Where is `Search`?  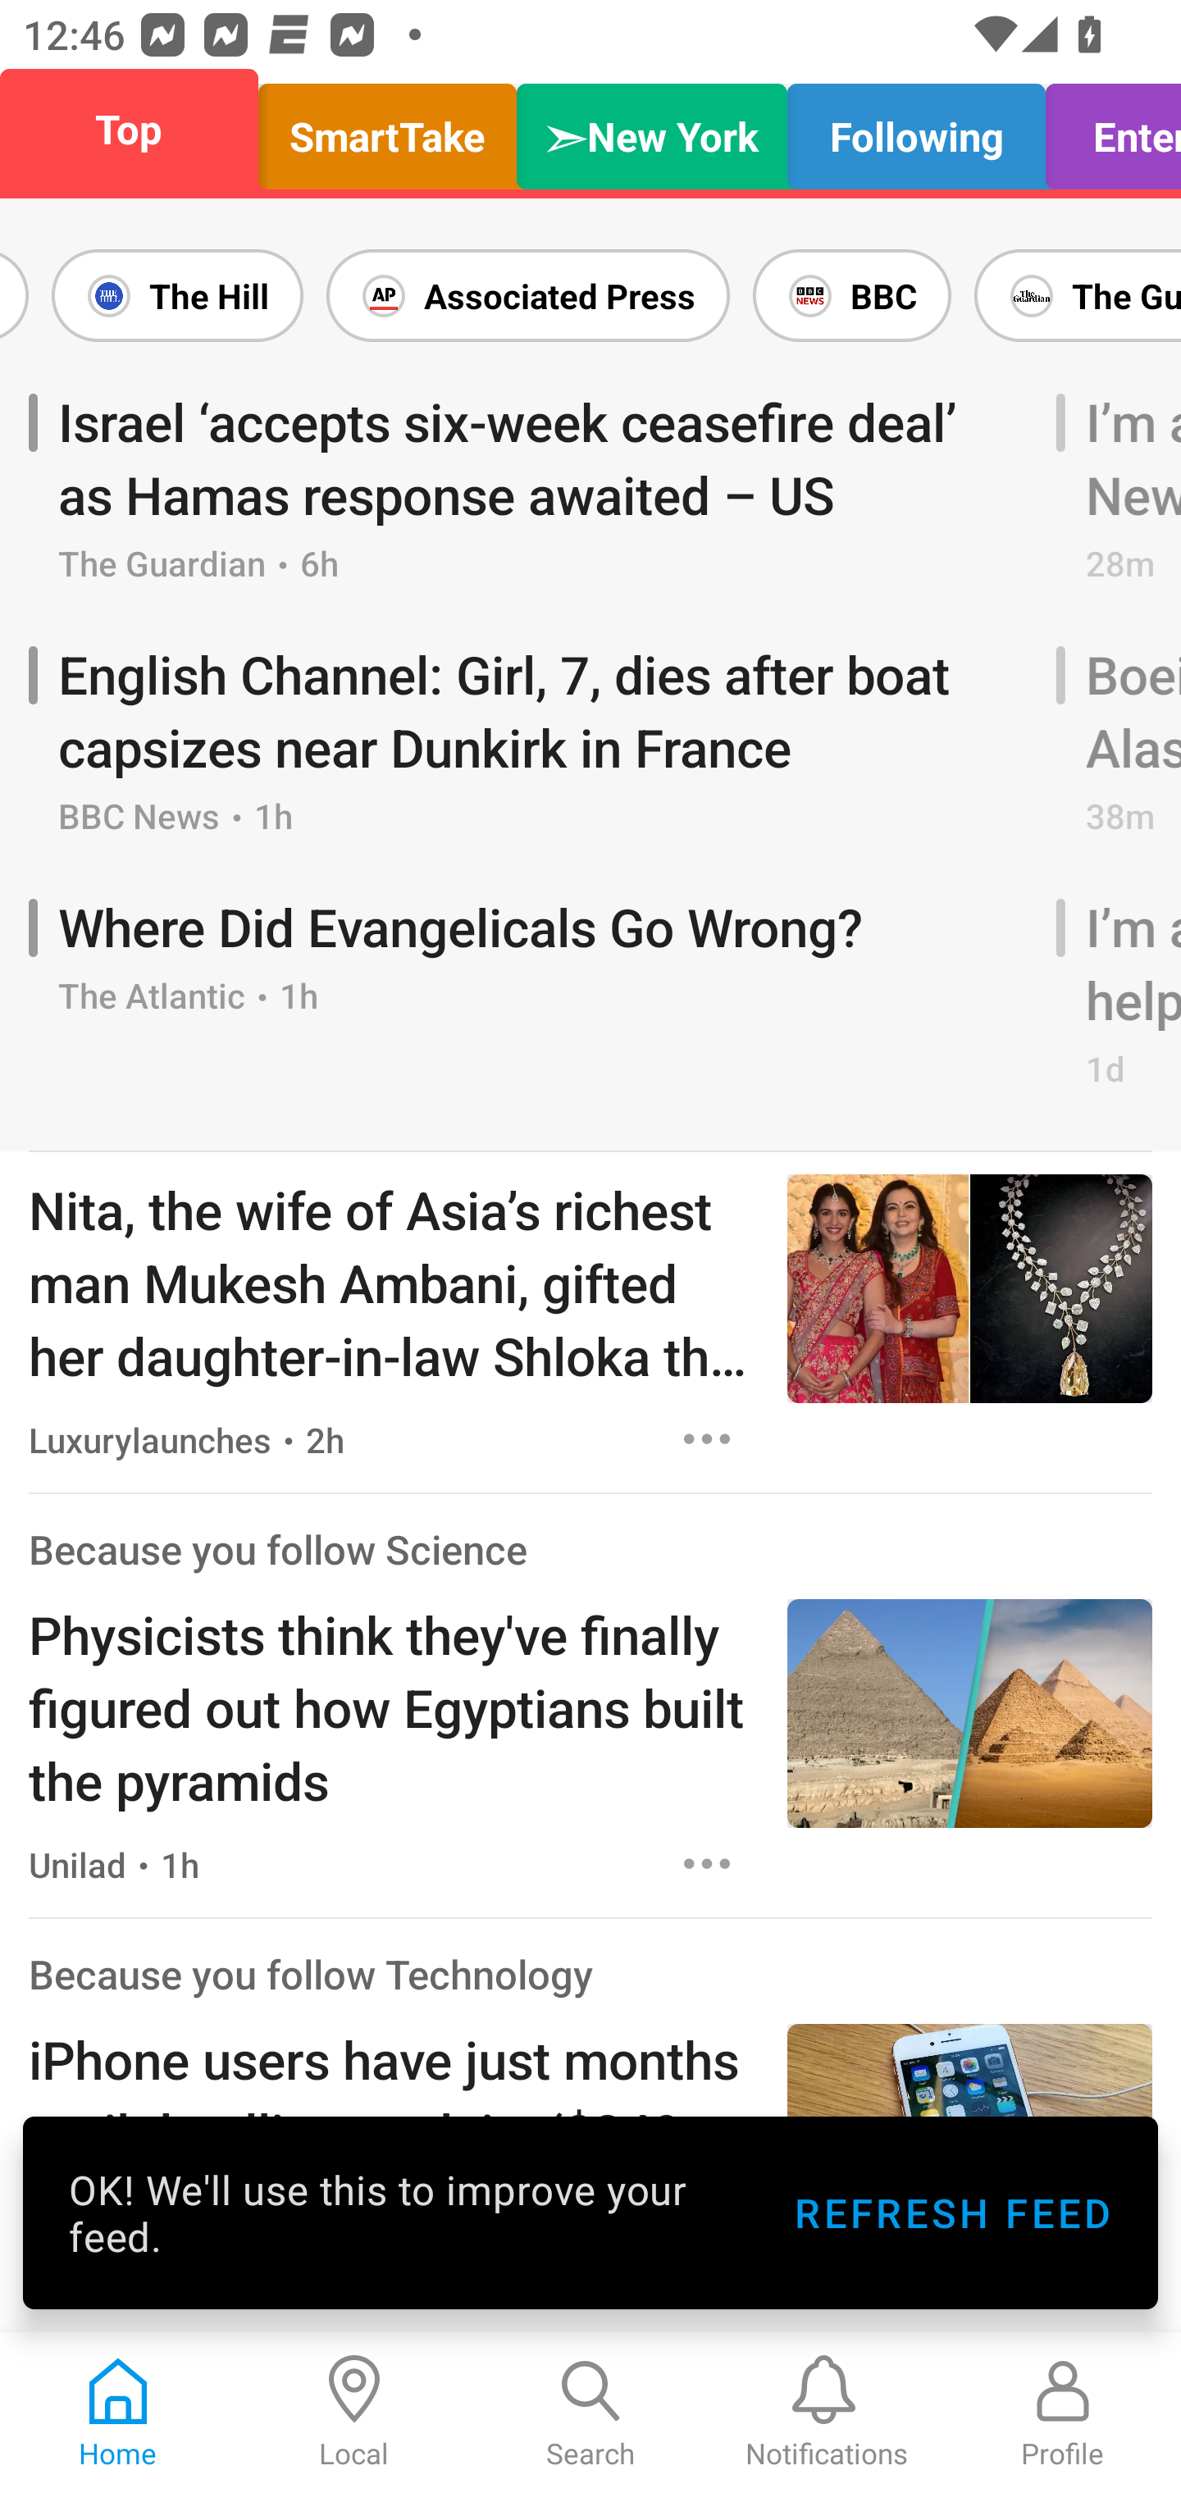 Search is located at coordinates (590, 2413).